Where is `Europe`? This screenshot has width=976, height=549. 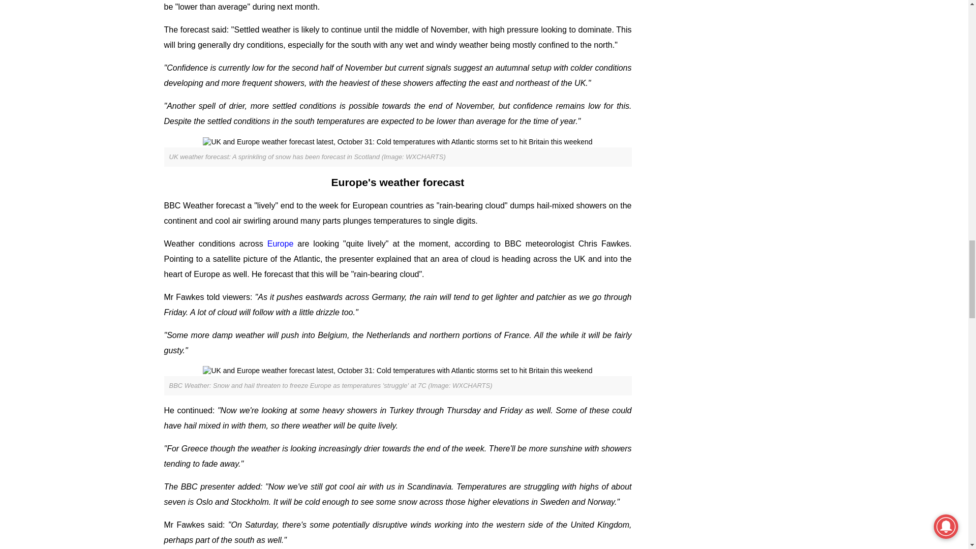
Europe is located at coordinates (281, 243).